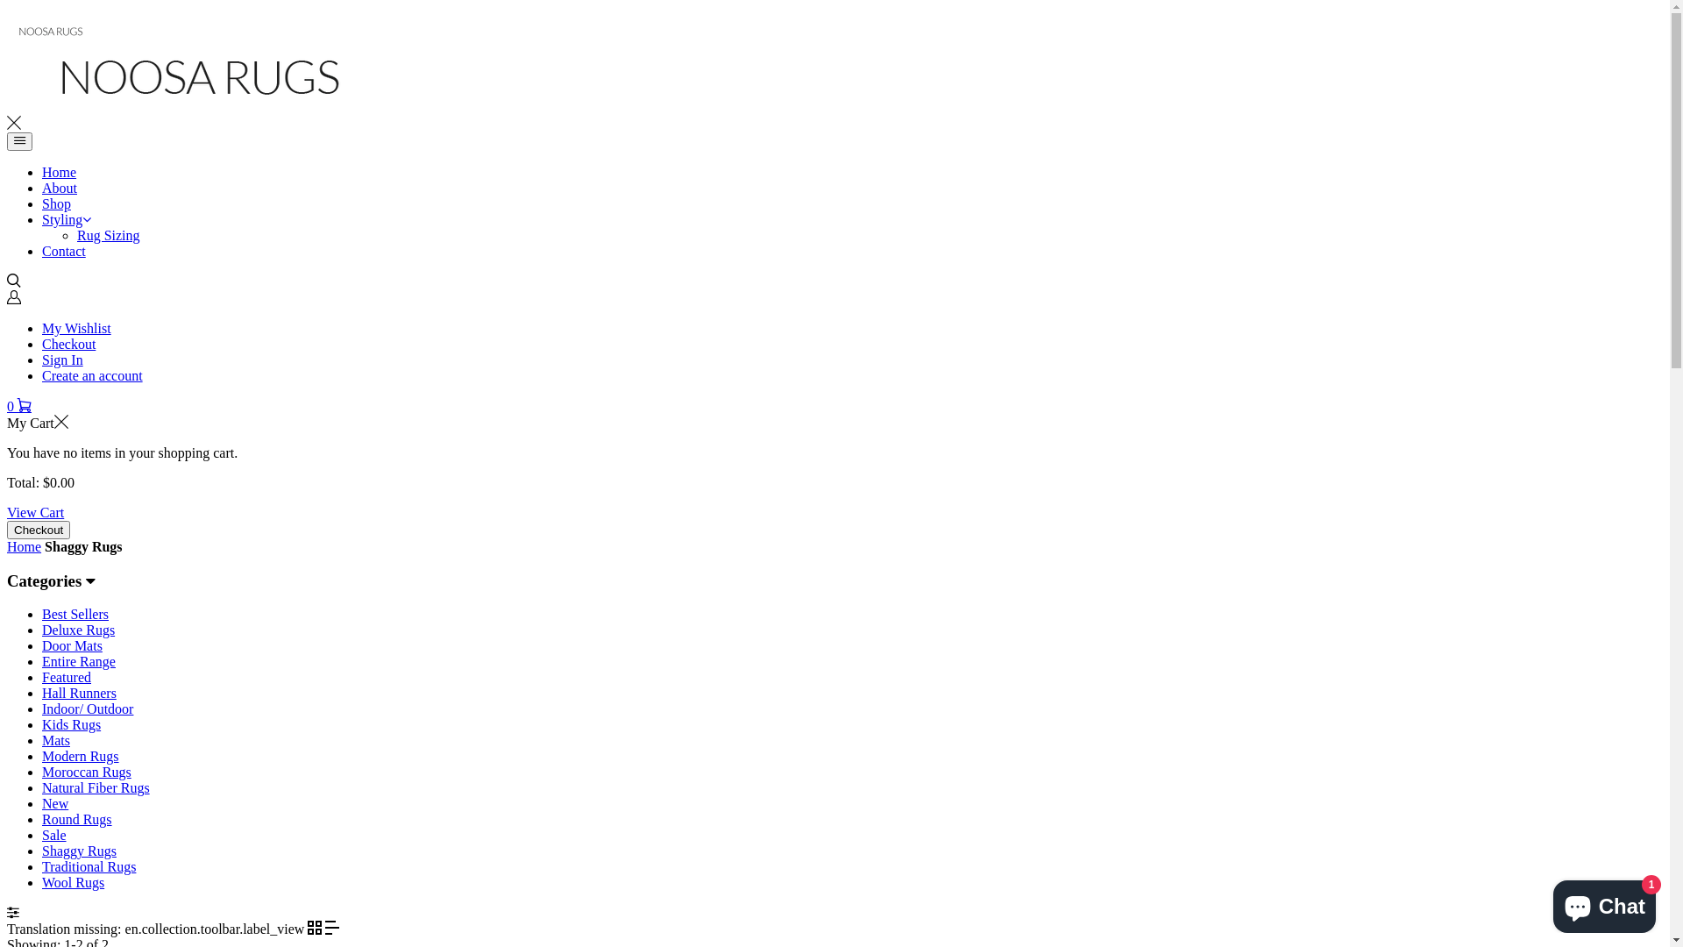 The width and height of the screenshot is (1683, 947). I want to click on Checkout, so click(68, 344).